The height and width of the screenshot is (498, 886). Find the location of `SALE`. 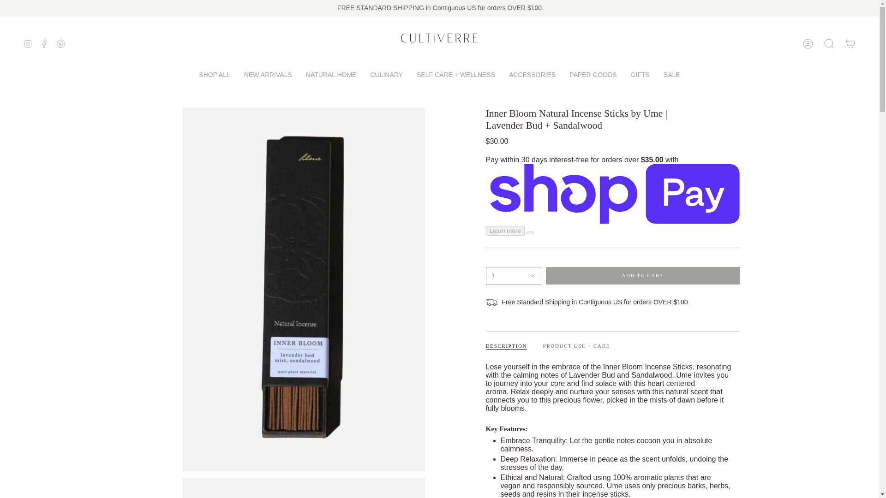

SALE is located at coordinates (672, 74).